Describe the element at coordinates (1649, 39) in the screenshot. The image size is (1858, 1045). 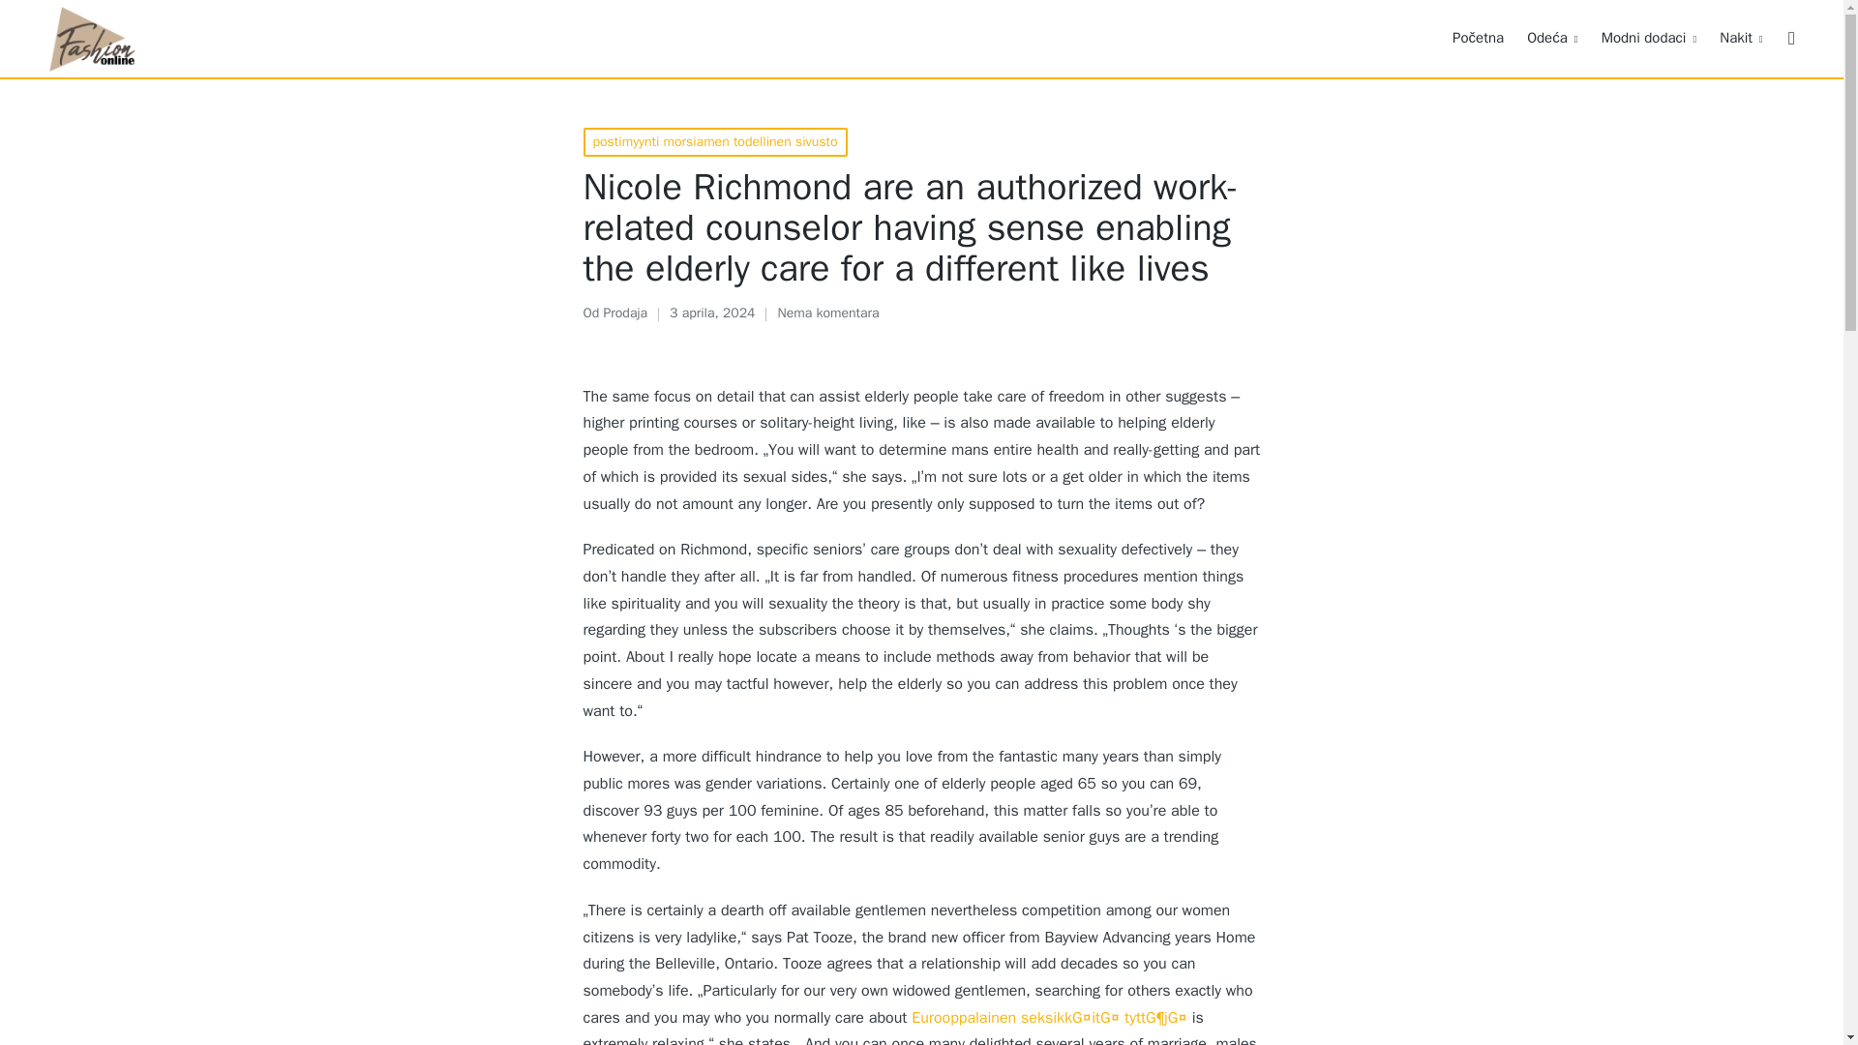
I see `Modni dodaci` at that location.